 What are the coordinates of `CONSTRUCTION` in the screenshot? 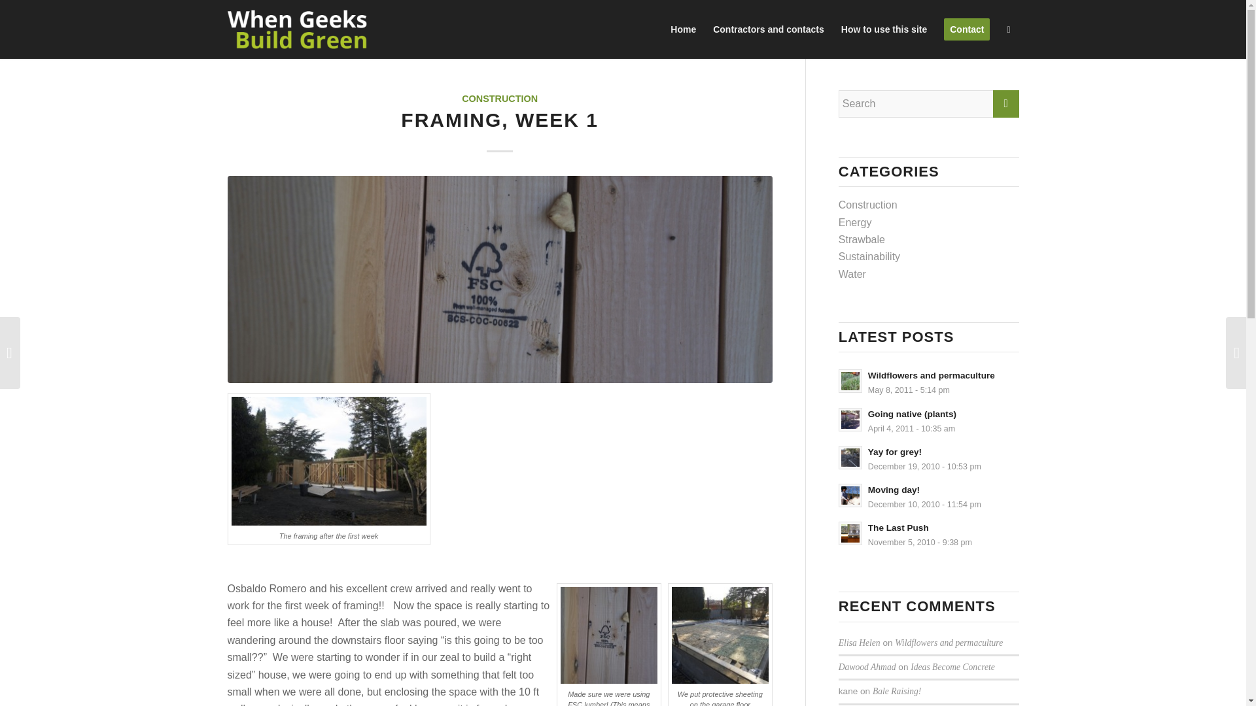 It's located at (500, 98).